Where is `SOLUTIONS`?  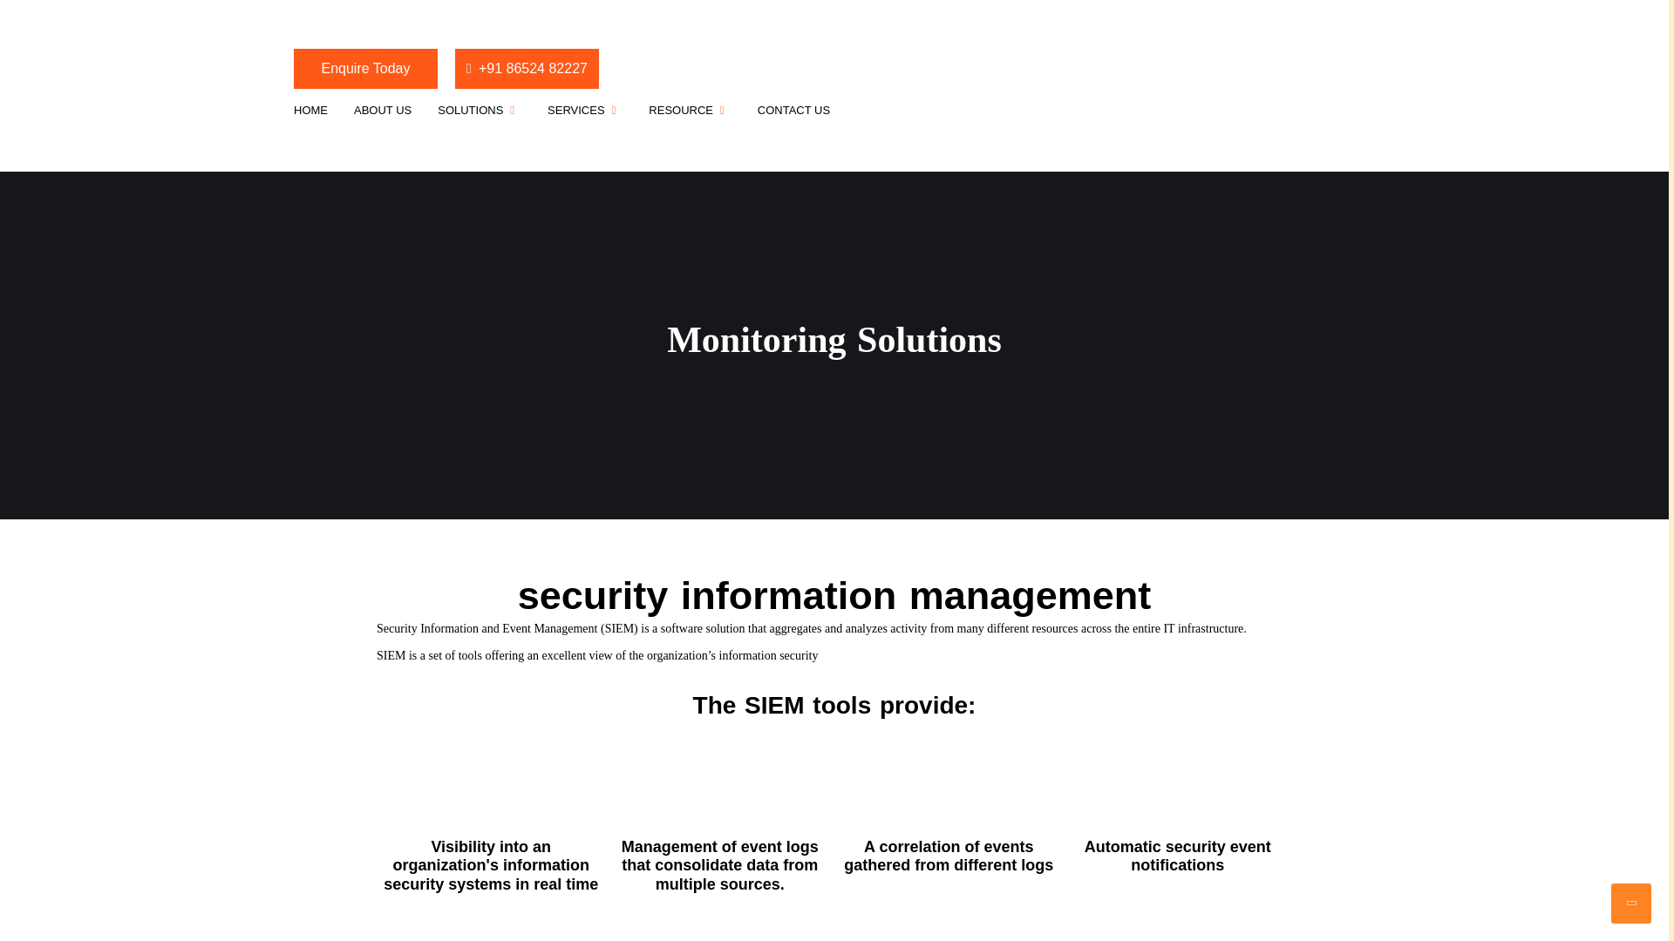 SOLUTIONS is located at coordinates (480, 110).